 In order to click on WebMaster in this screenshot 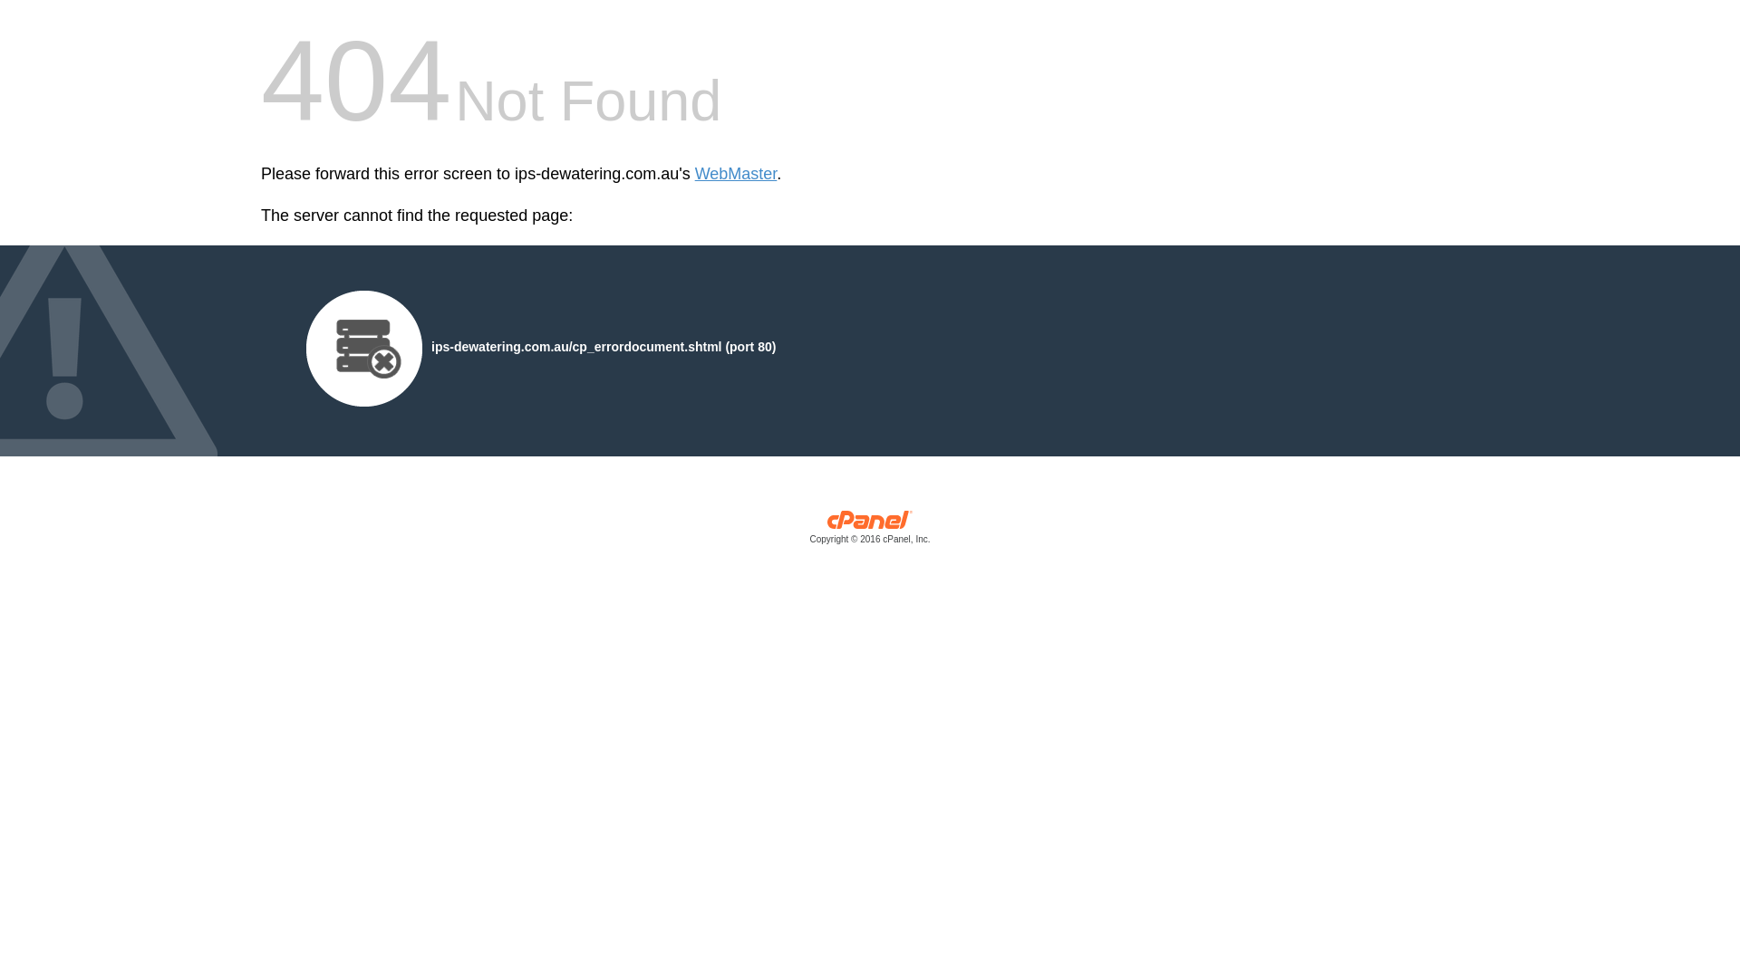, I will do `click(736, 174)`.